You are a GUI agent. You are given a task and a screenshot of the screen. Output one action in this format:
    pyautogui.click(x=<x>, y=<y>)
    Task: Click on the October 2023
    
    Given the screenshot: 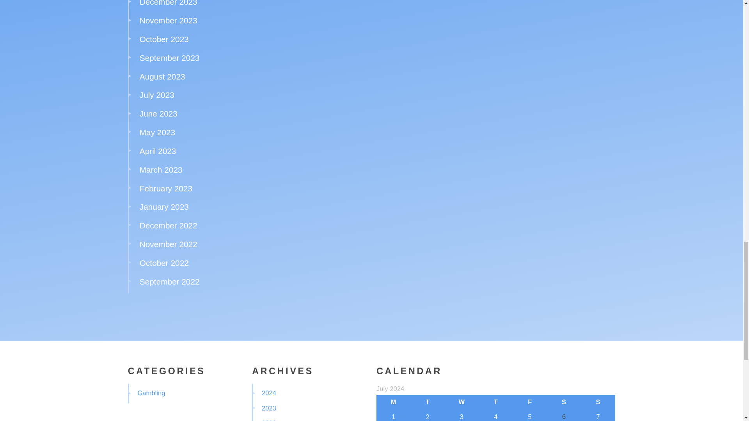 What is the action you would take?
    pyautogui.click(x=164, y=39)
    